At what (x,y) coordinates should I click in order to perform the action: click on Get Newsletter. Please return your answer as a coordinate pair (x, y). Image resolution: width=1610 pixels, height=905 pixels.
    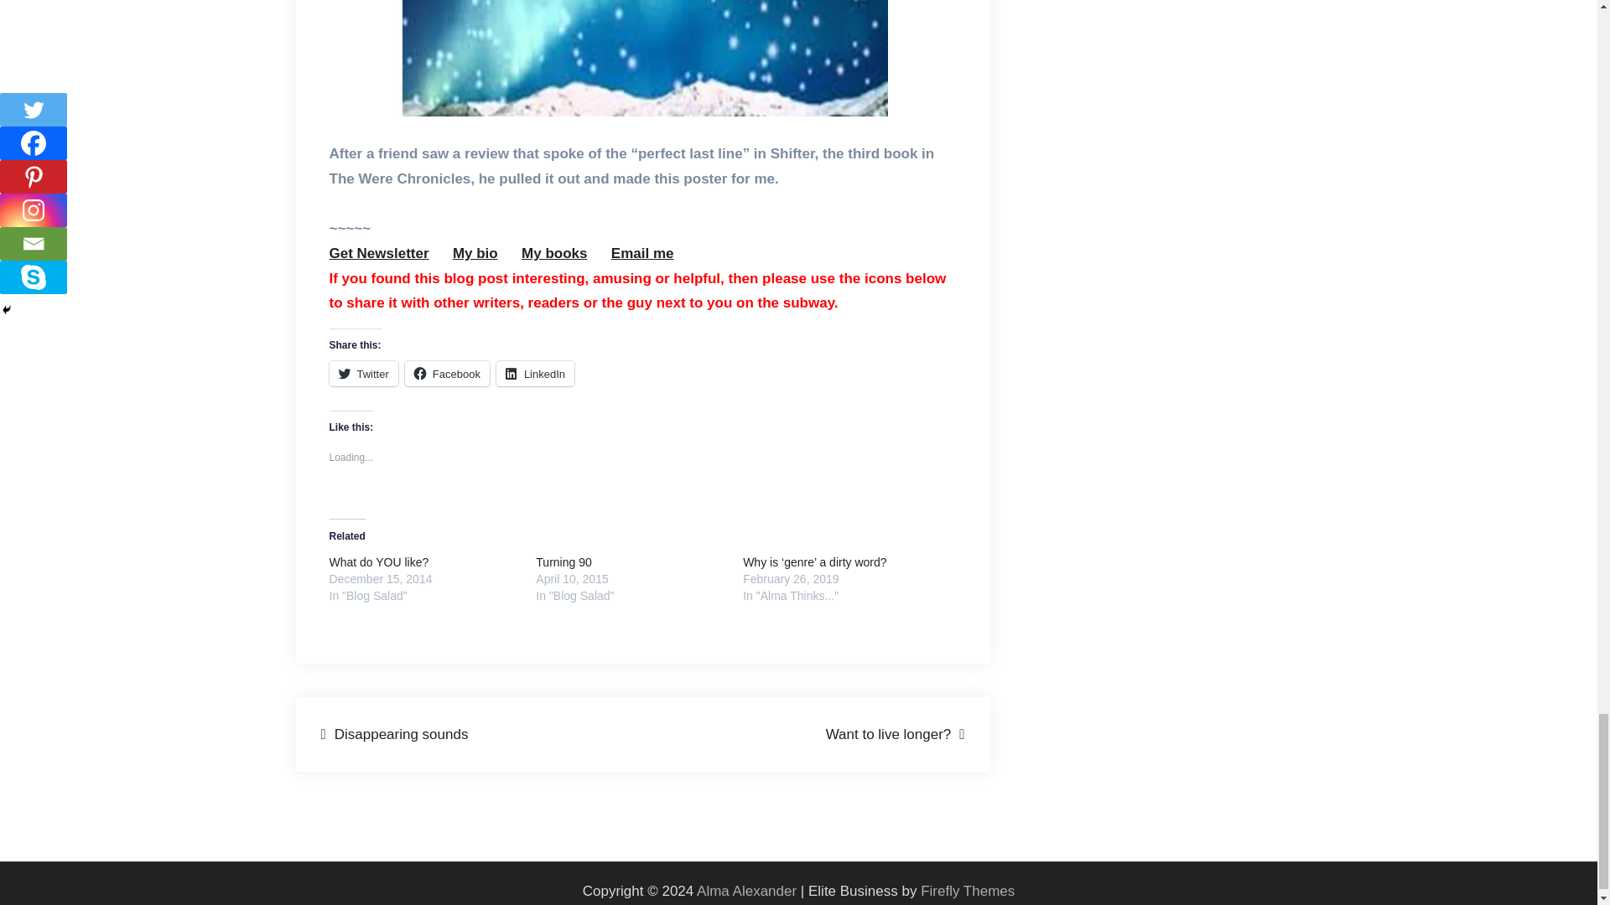
    Looking at the image, I should click on (377, 253).